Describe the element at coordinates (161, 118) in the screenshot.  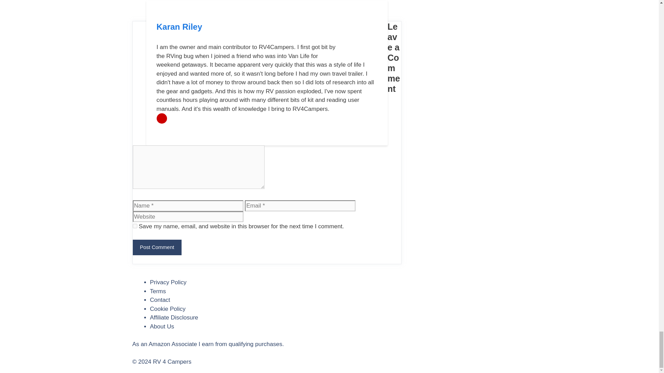
I see `Follow on Pinterest` at that location.